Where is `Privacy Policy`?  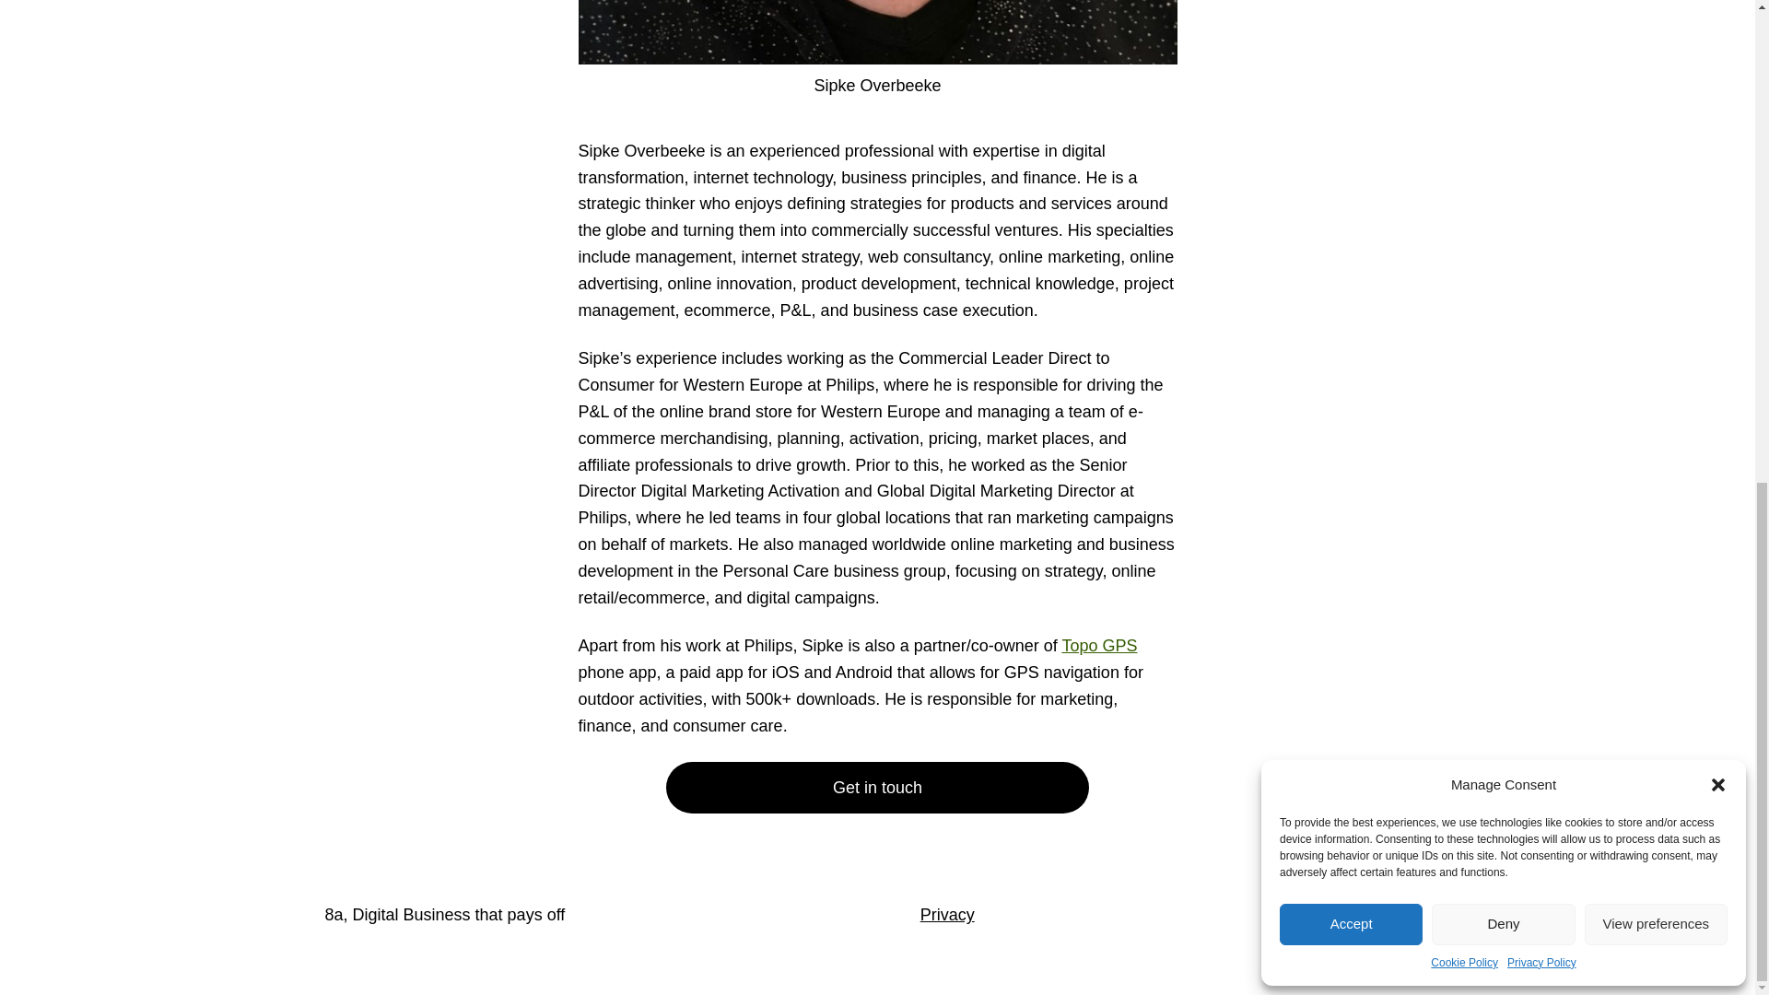
Privacy Policy is located at coordinates (1541, 28).